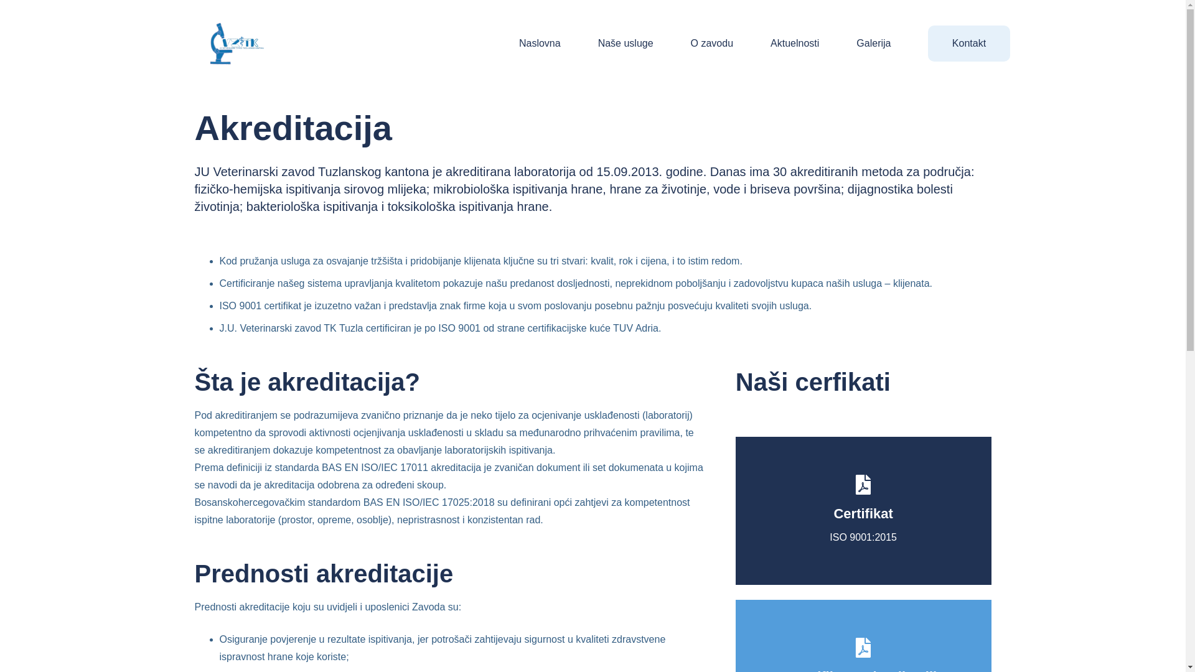 Image resolution: width=1195 pixels, height=672 pixels. Describe the element at coordinates (874, 44) in the screenshot. I see `Galerija` at that location.